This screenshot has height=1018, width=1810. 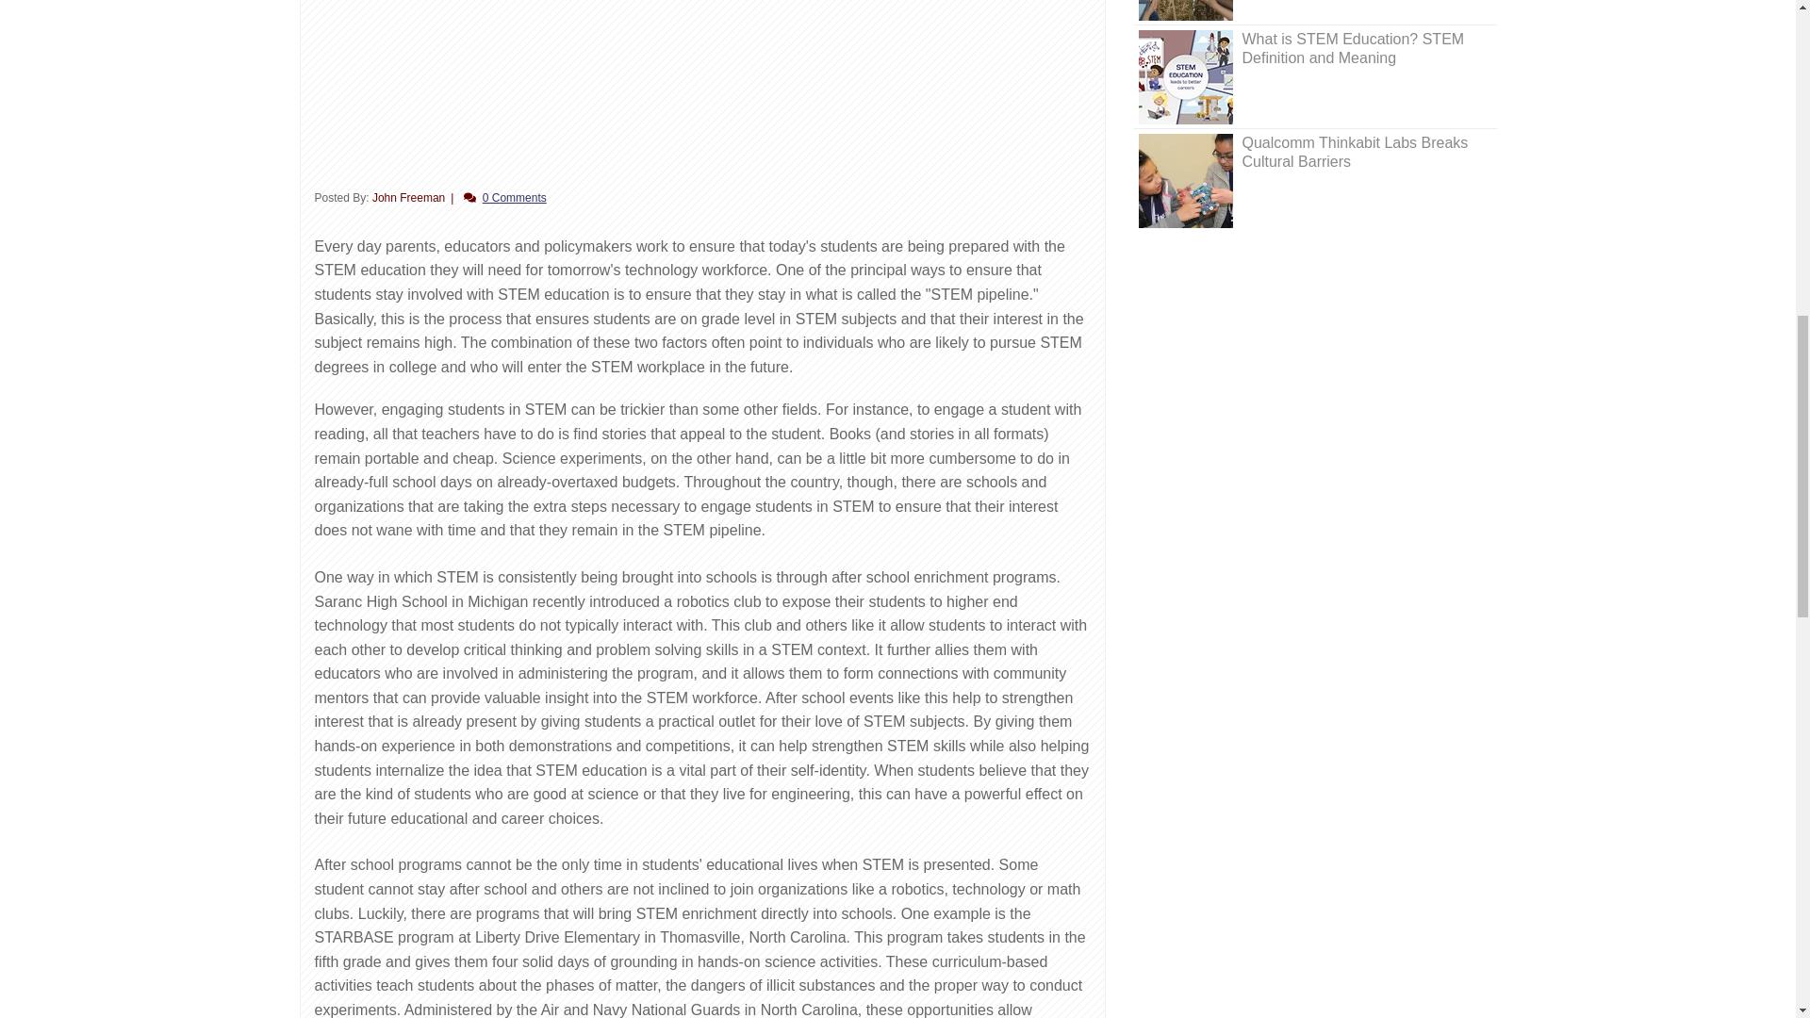 I want to click on Qualcomm Thinkabit Labs Breaks Cultural Barriers, so click(x=1185, y=180).